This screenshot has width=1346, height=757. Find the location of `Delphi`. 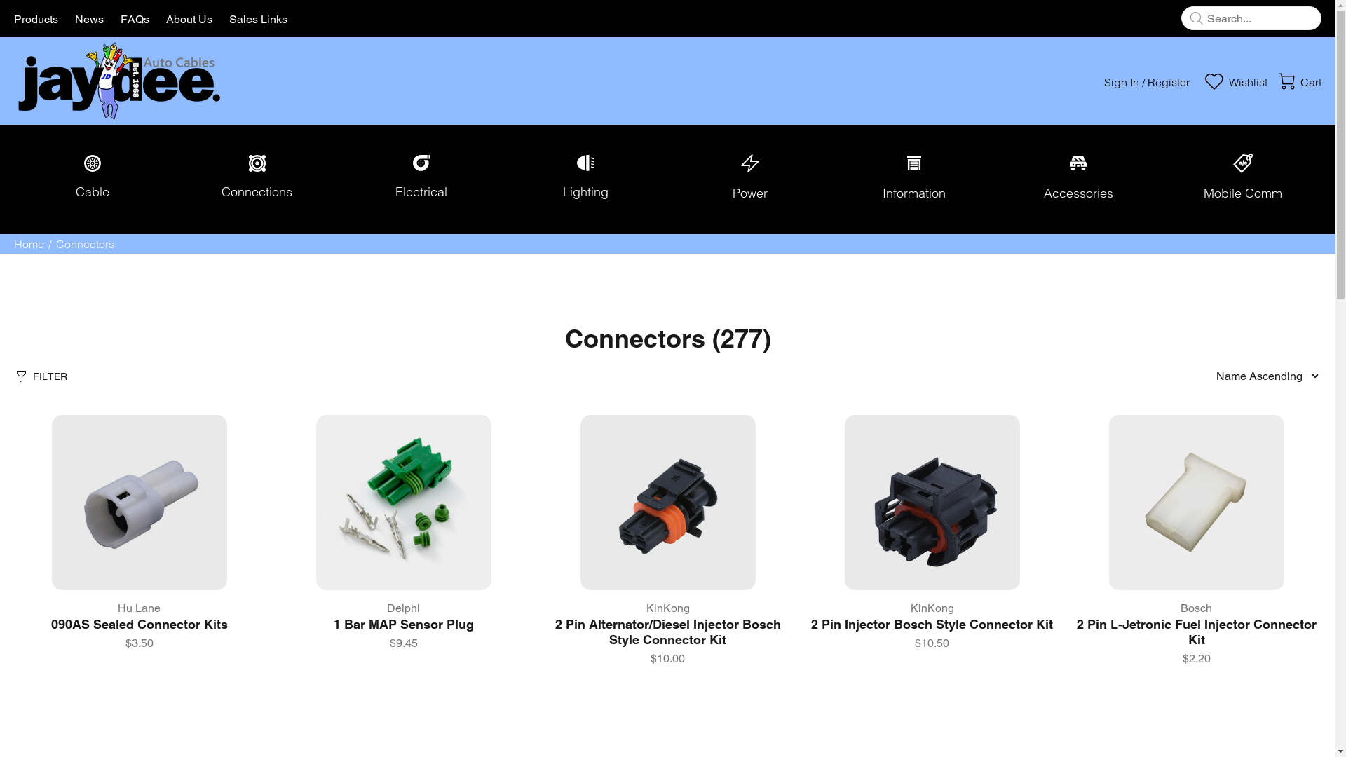

Delphi is located at coordinates (404, 608).